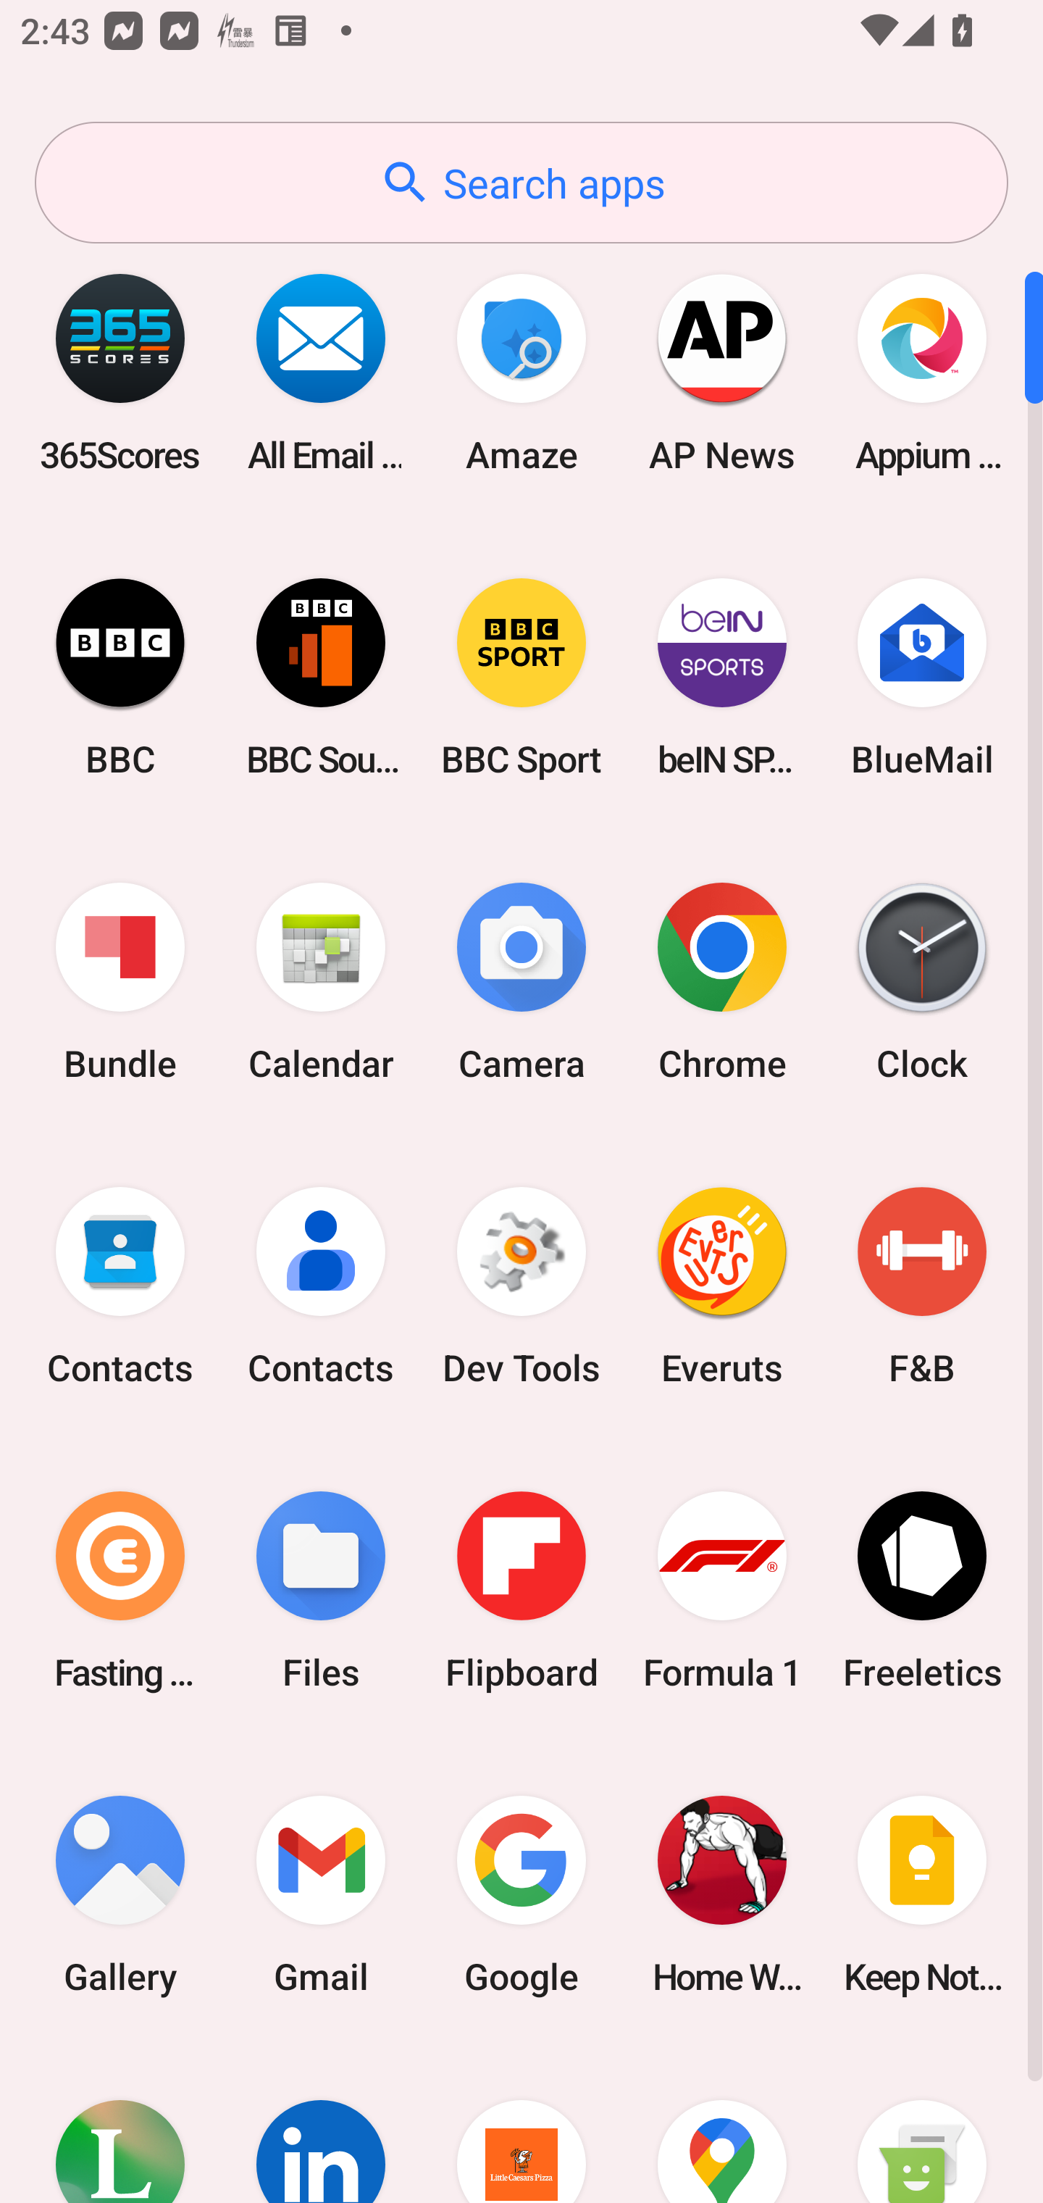 The image size is (1043, 2203). What do you see at coordinates (321, 1286) in the screenshot?
I see `Contacts` at bounding box center [321, 1286].